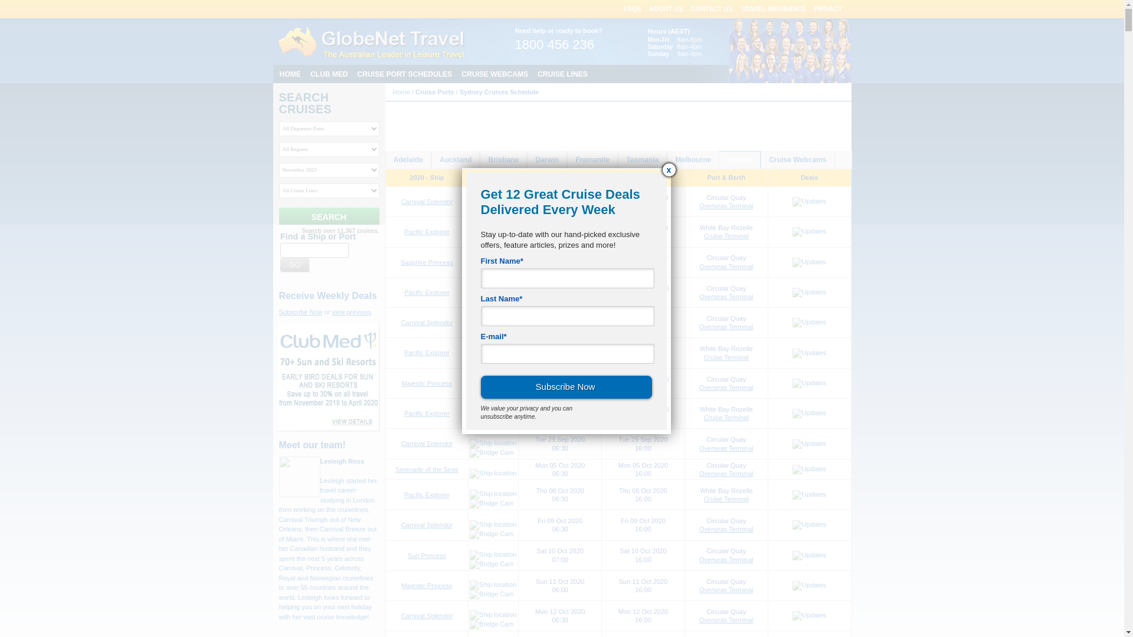 The height and width of the screenshot is (637, 1133). Describe the element at coordinates (493, 322) in the screenshot. I see `Ship location` at that location.